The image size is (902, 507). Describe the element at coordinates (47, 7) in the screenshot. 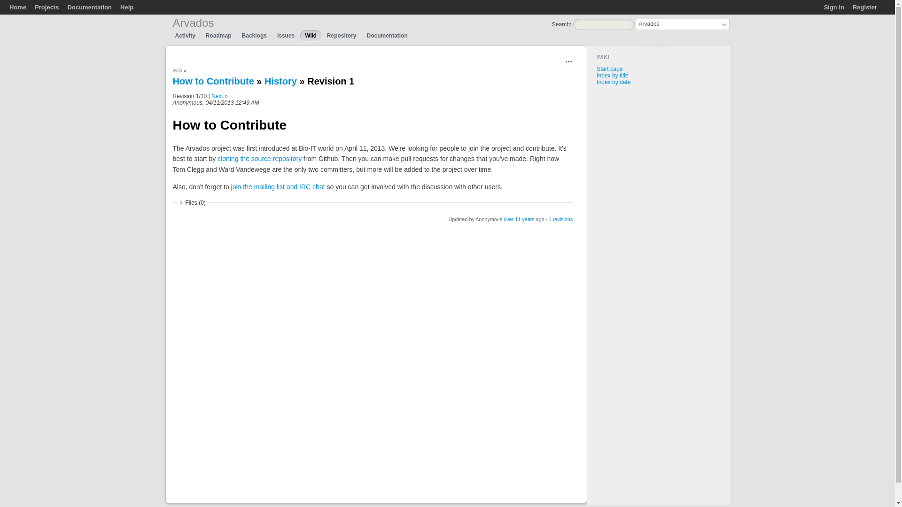

I see `Projects` at that location.